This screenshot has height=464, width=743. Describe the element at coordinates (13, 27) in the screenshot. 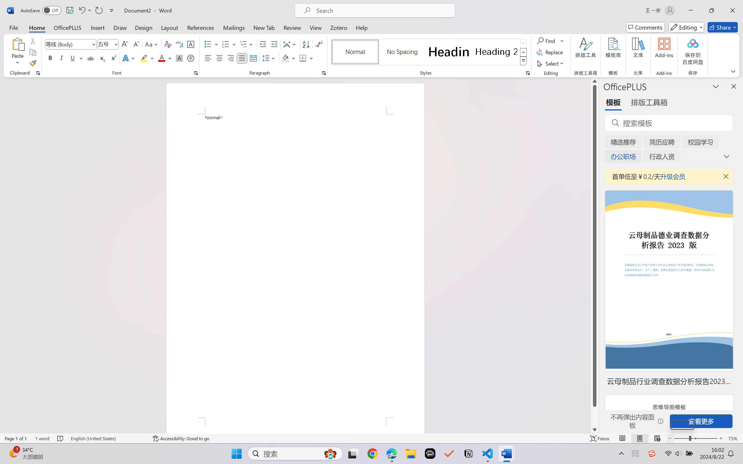

I see `File Tab` at that location.